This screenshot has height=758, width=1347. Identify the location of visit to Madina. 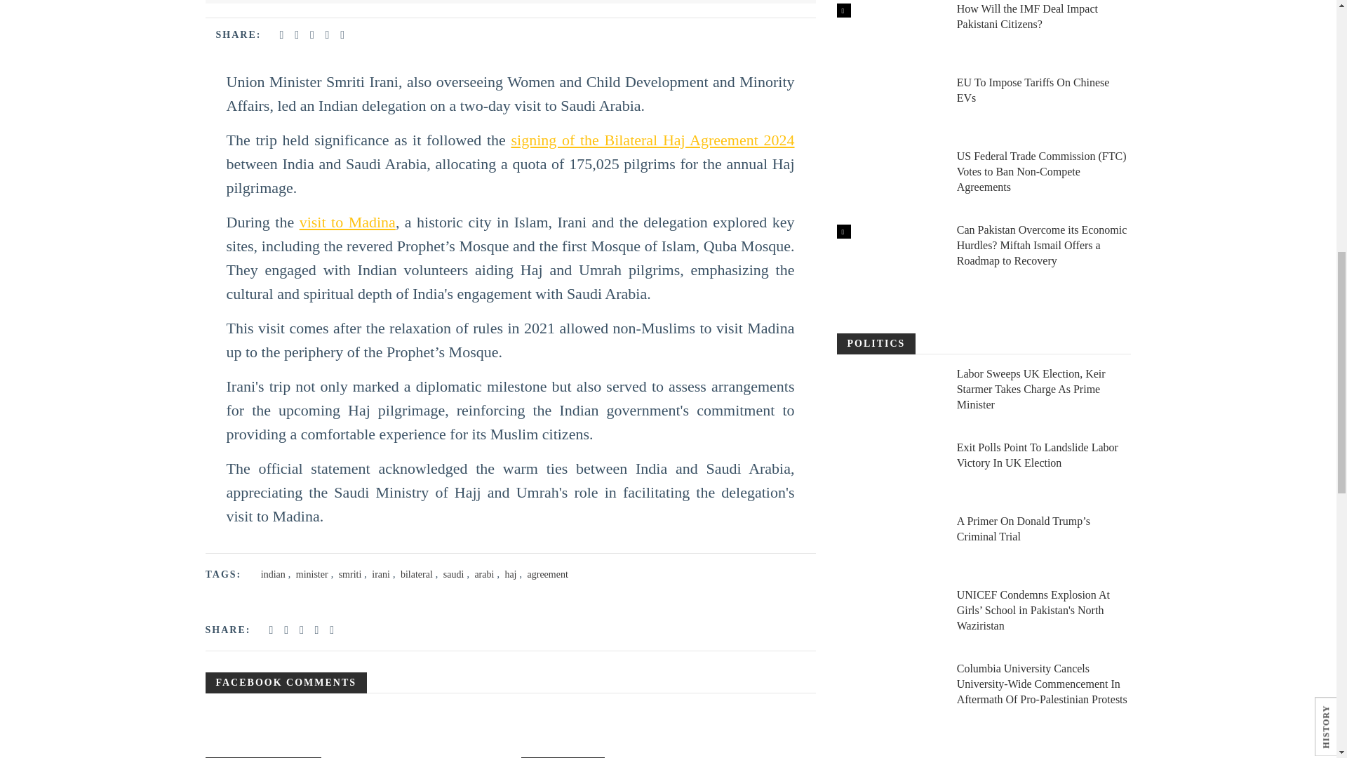
(347, 222).